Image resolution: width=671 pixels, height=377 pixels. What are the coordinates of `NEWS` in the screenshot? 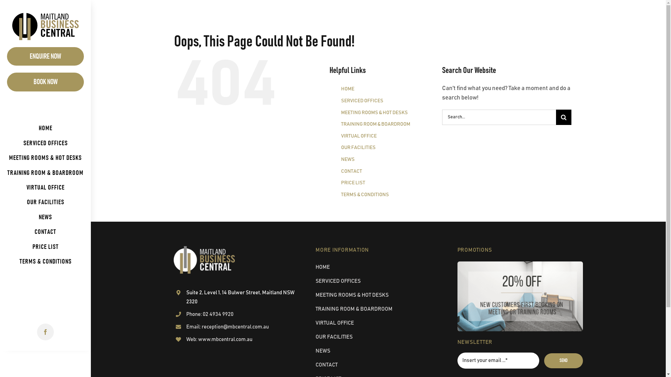 It's located at (45, 217).